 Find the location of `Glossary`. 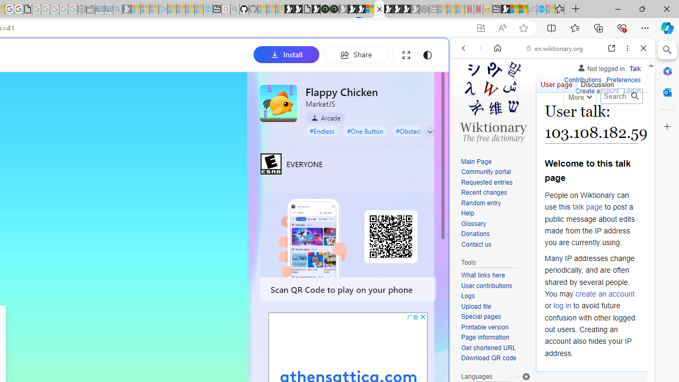

Glossary is located at coordinates (495, 224).